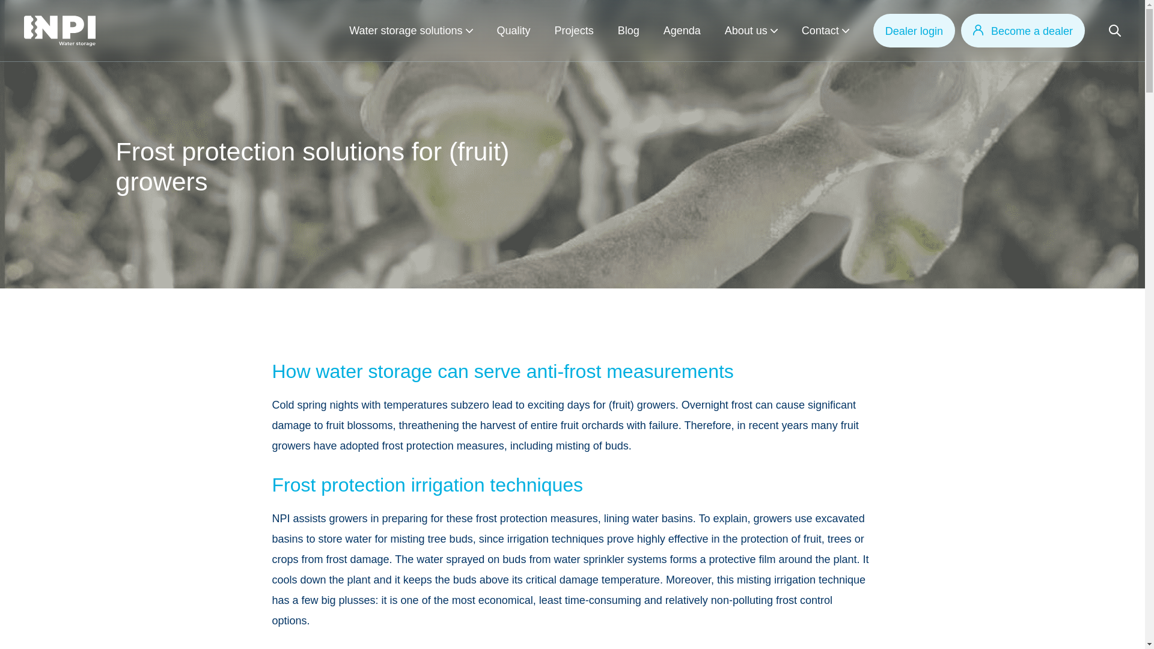 This screenshot has height=649, width=1154. What do you see at coordinates (406, 30) in the screenshot?
I see `Water storage solutions` at bounding box center [406, 30].